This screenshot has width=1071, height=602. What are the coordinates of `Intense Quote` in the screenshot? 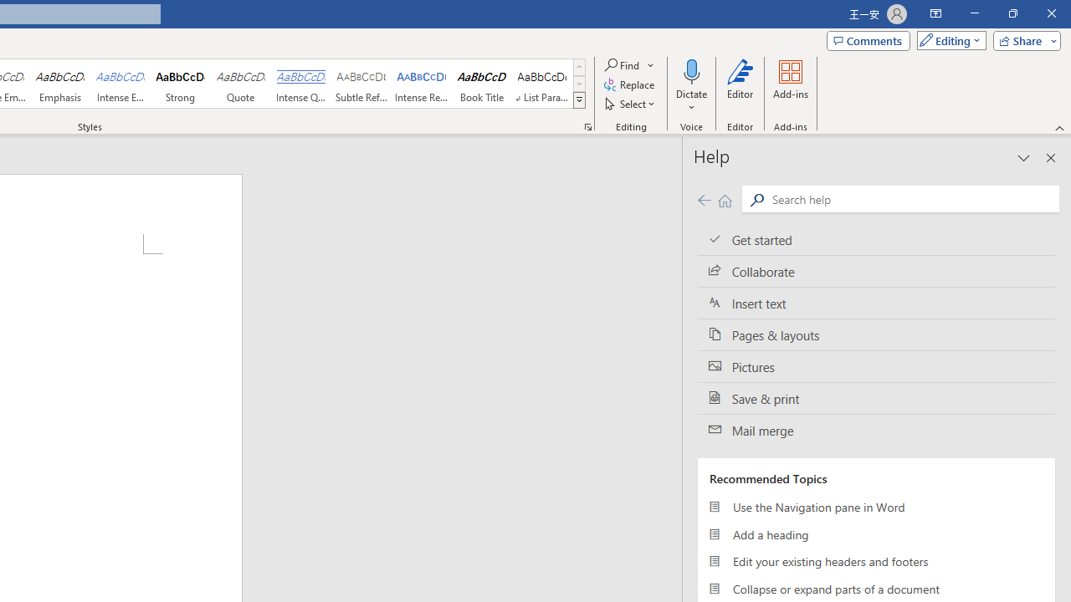 It's located at (300, 84).